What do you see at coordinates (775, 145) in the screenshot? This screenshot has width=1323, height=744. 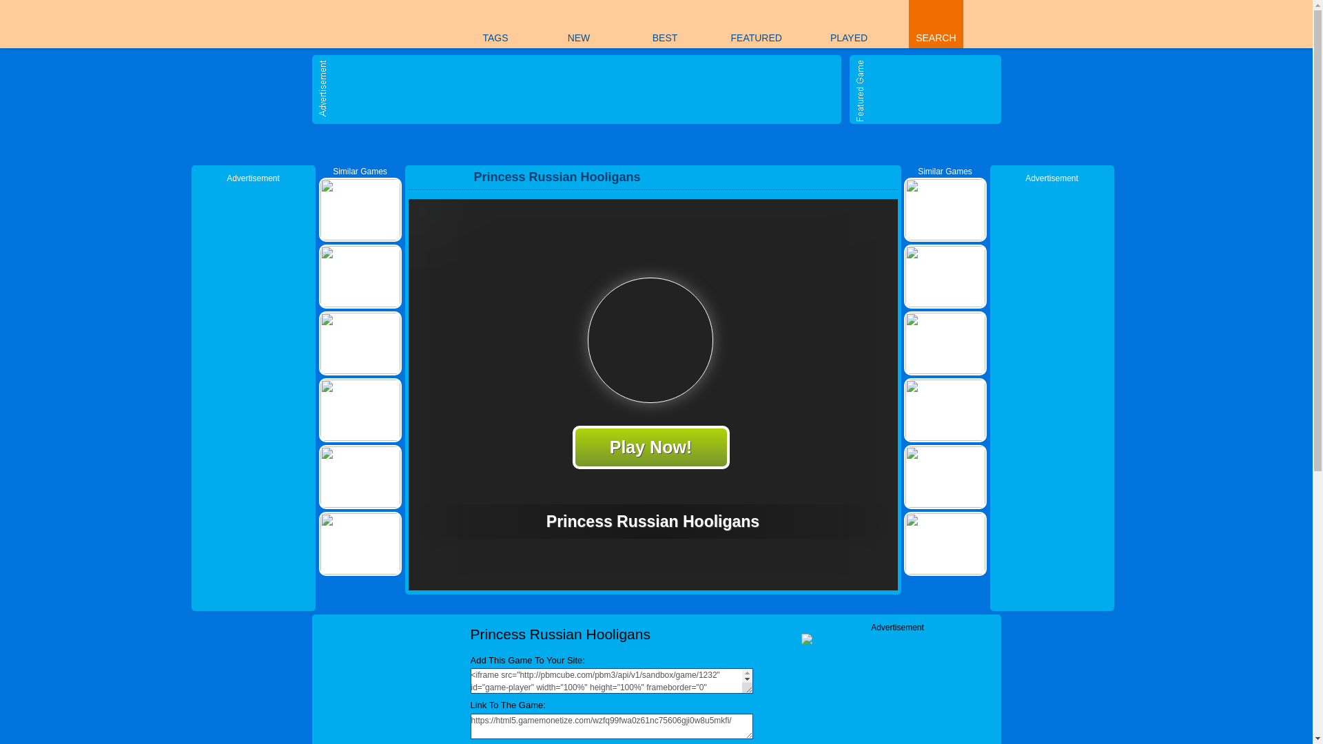 I see `Real Impossible Track 2` at bounding box center [775, 145].